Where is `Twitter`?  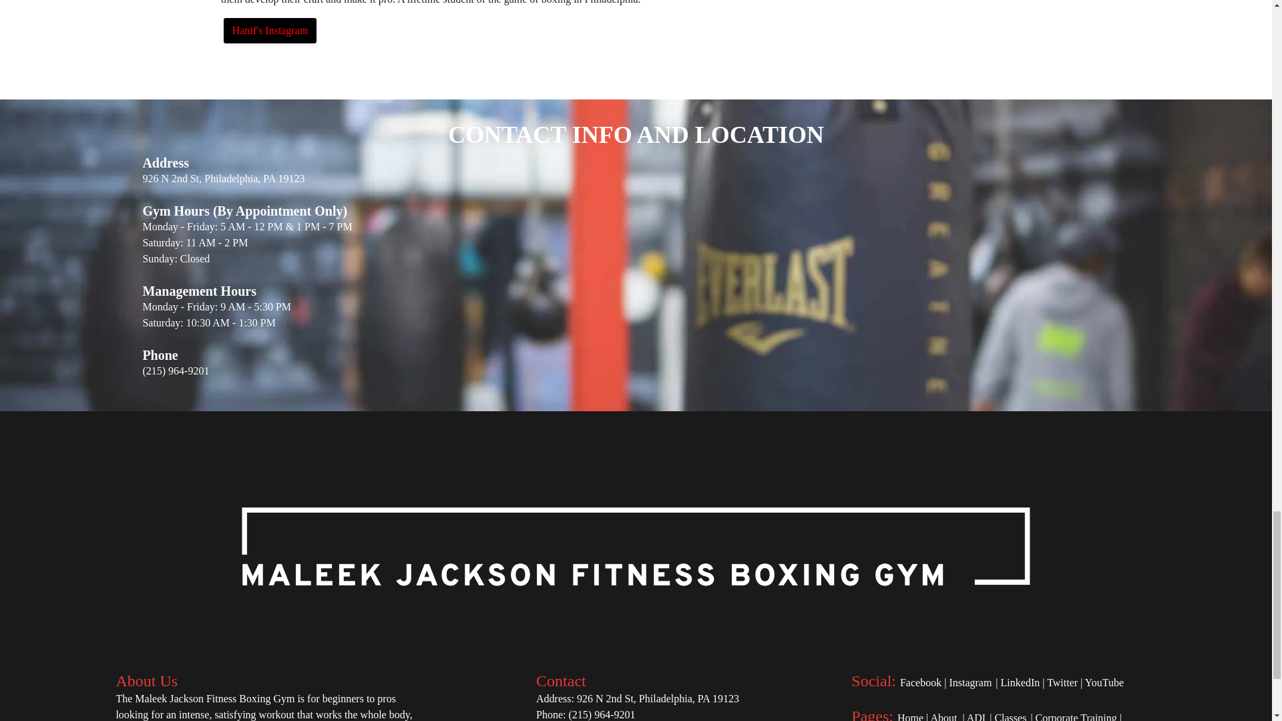 Twitter is located at coordinates (1062, 682).